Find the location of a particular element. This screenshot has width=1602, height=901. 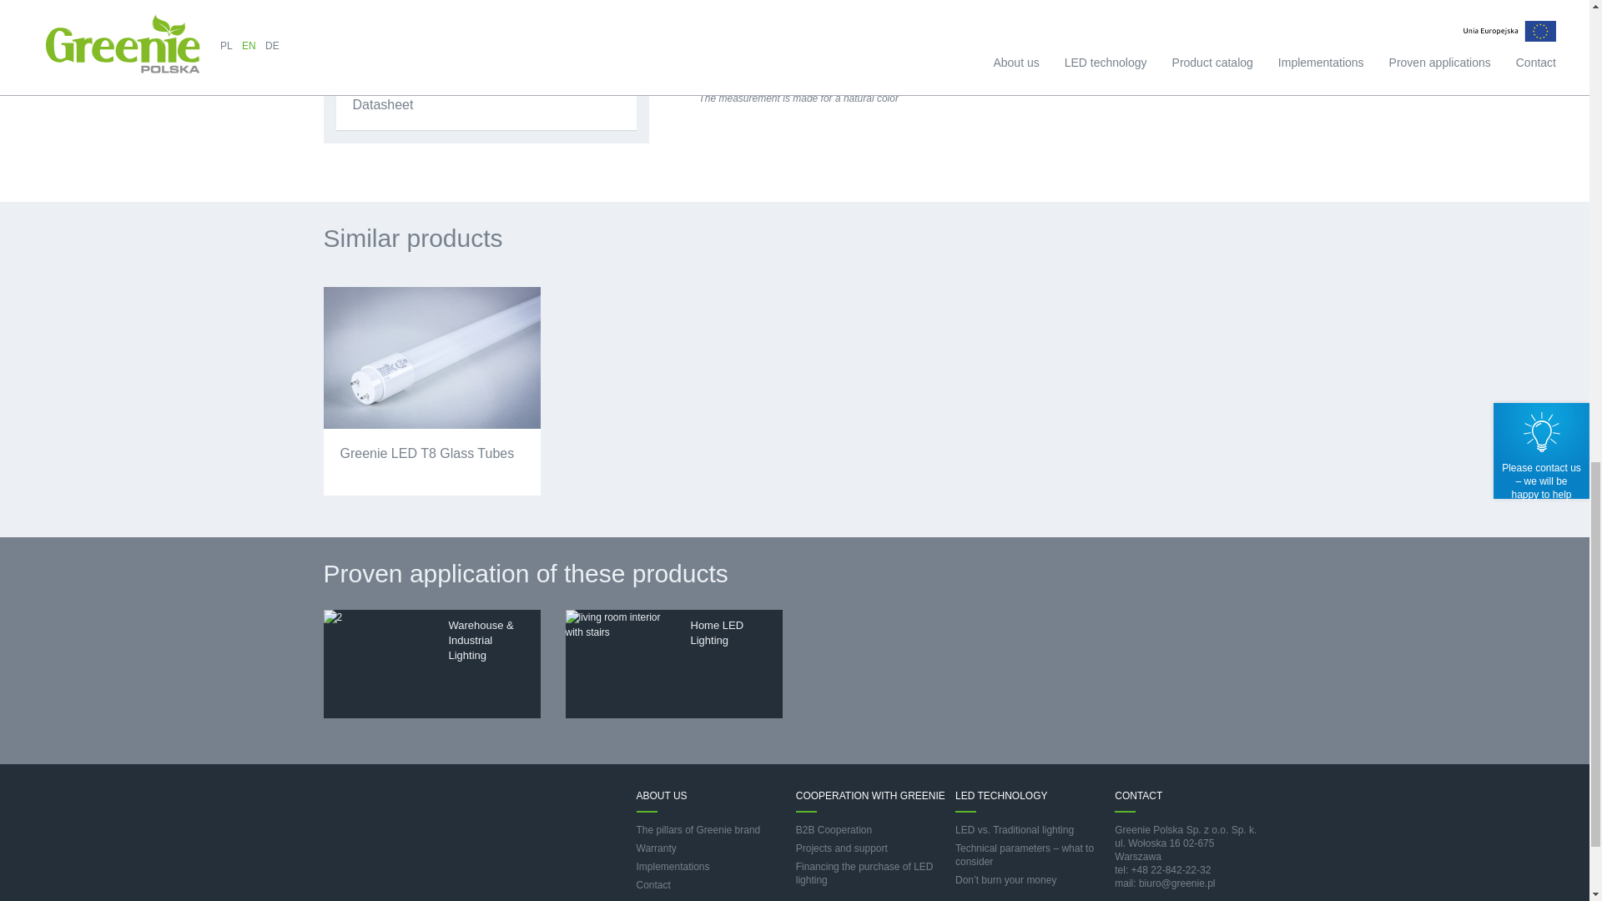

LED vs. Traditional lighting is located at coordinates (1014, 830).